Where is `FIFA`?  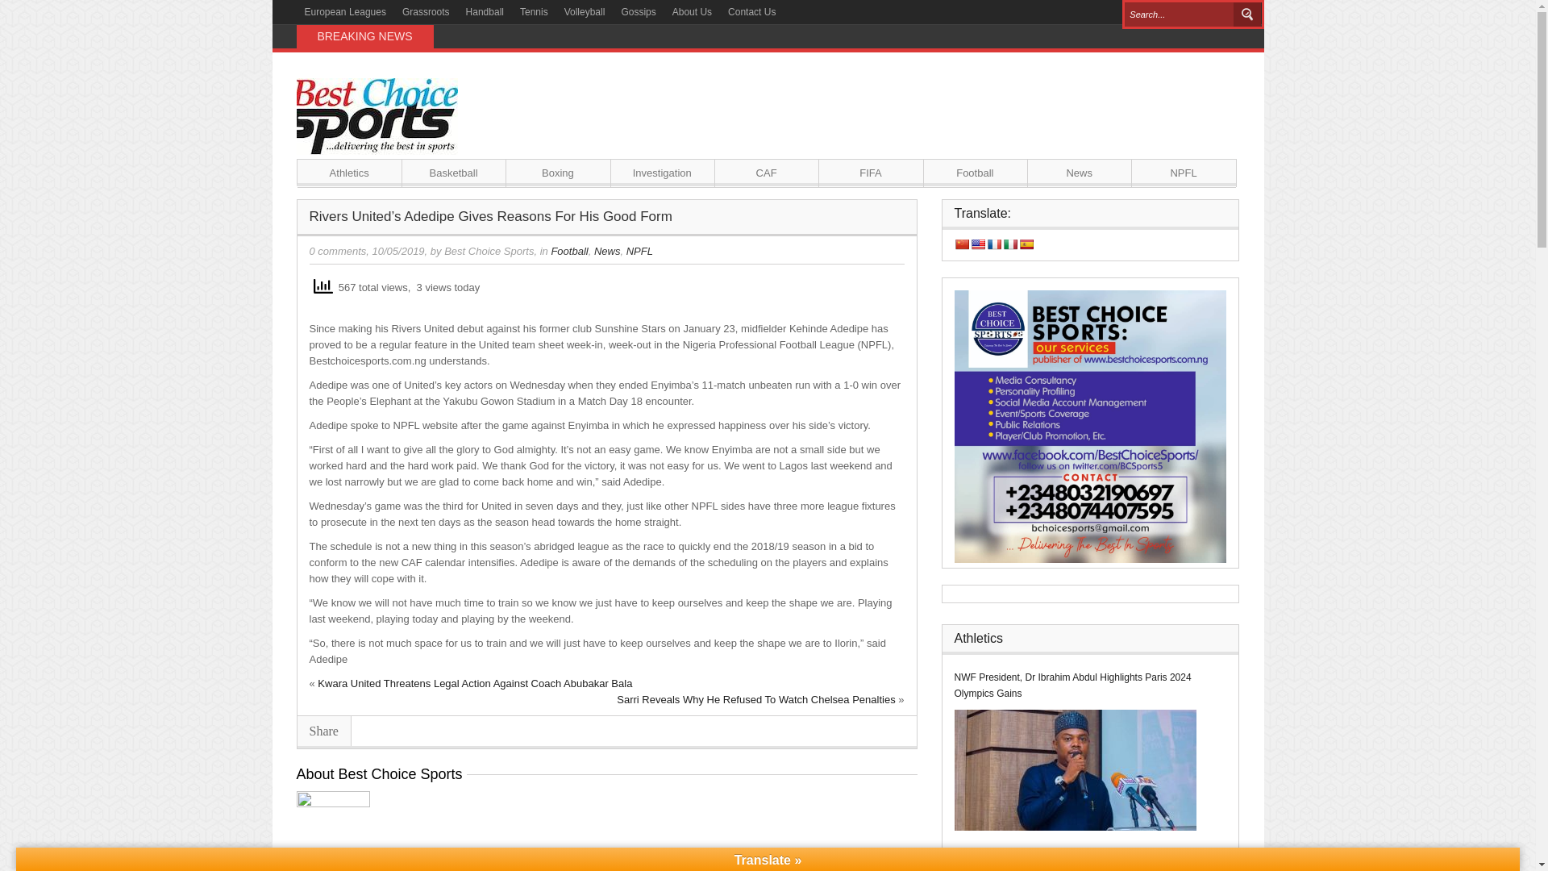 FIFA is located at coordinates (871, 173).